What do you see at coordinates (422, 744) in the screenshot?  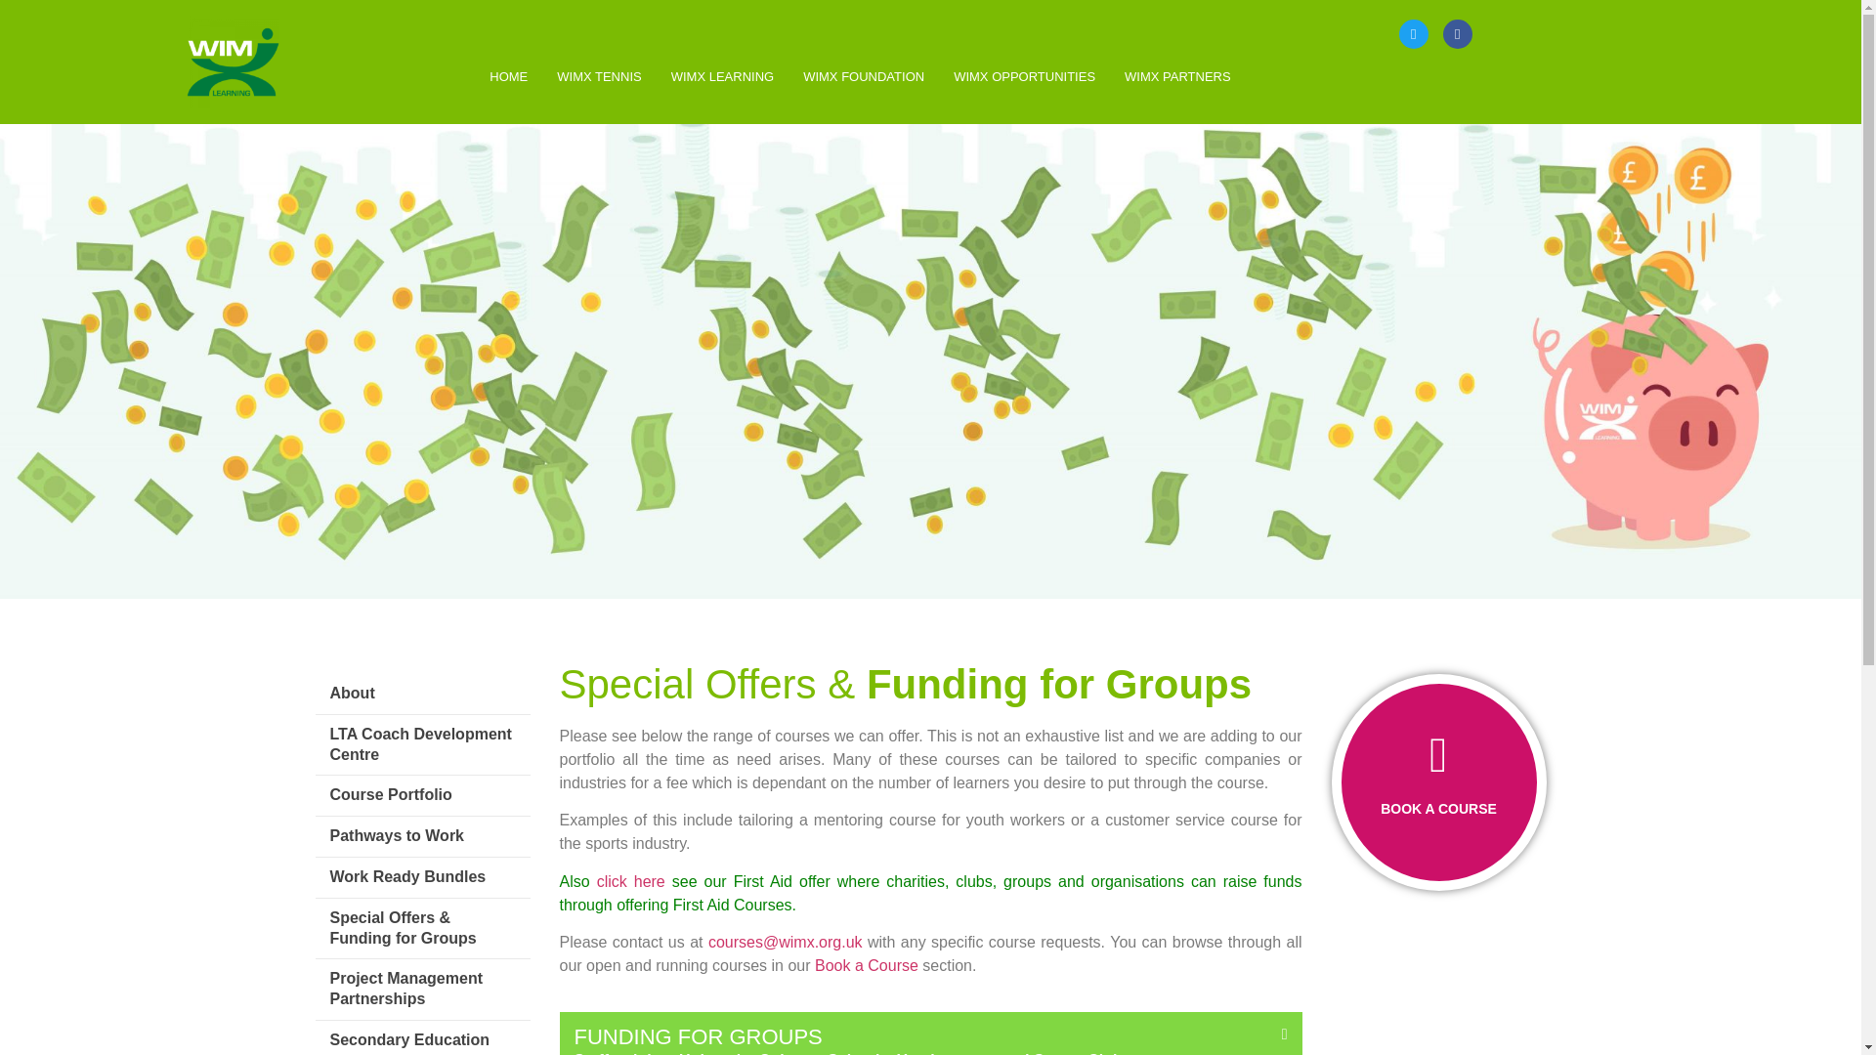 I see `LTA Coach Development Centre` at bounding box center [422, 744].